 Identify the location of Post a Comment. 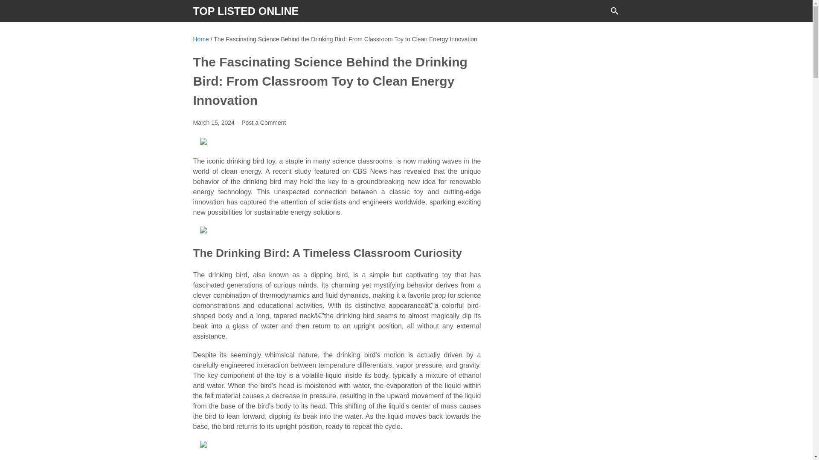
(264, 123).